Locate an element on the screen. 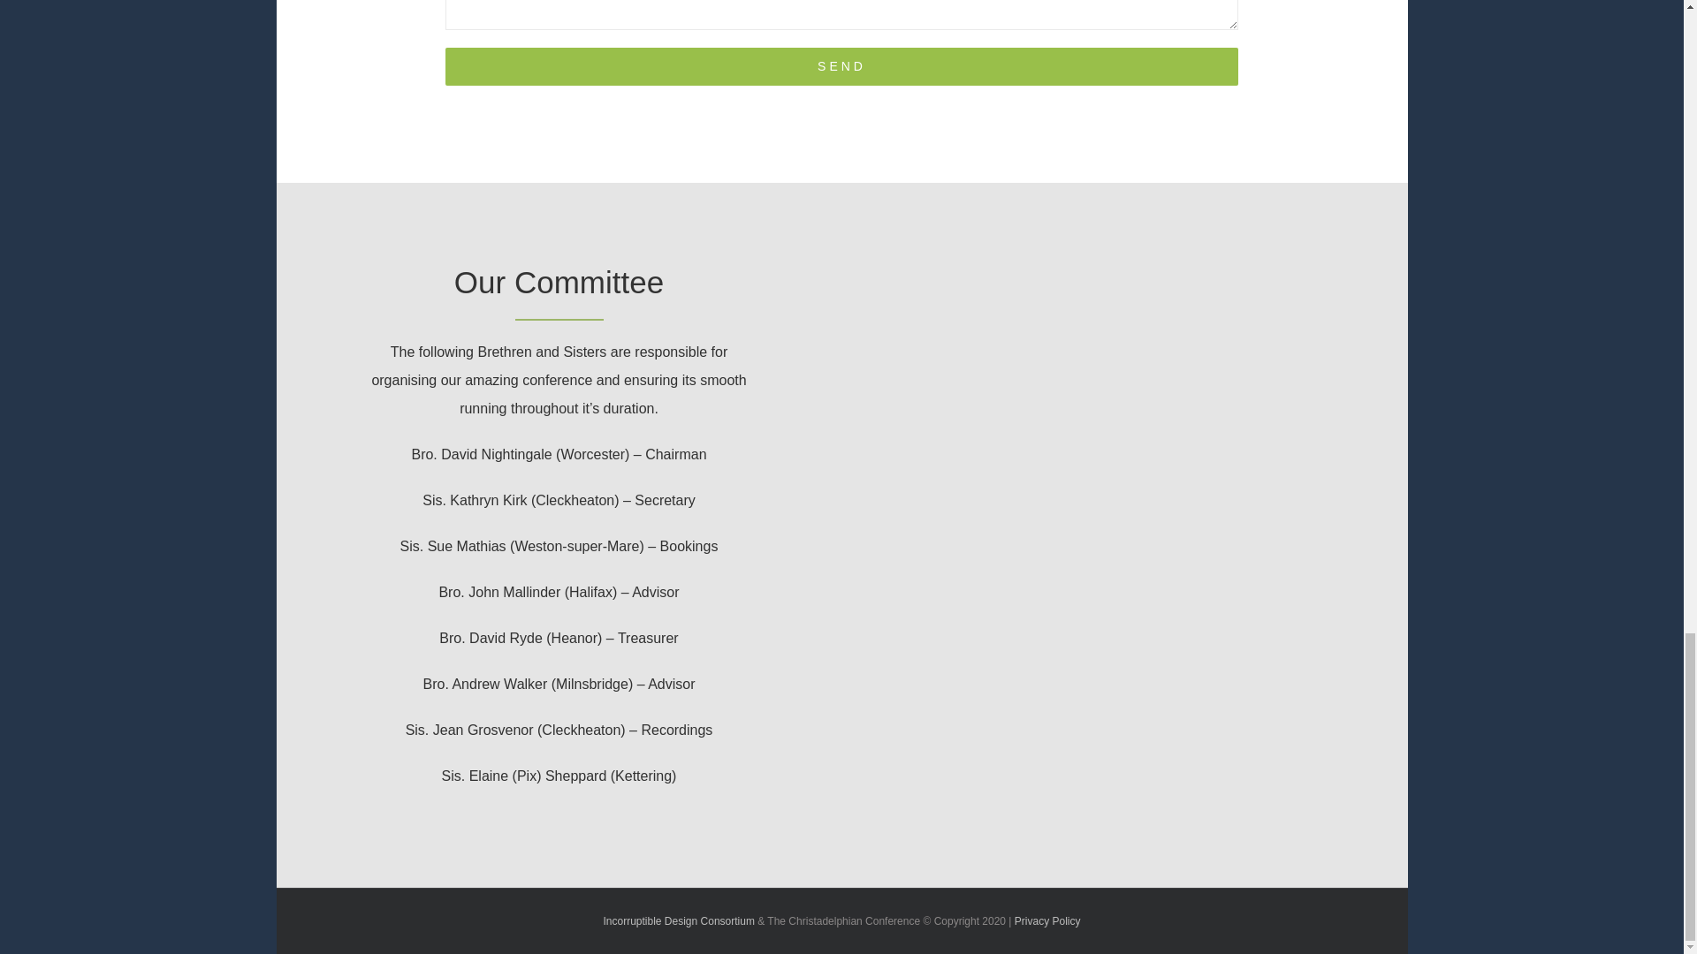  Incorruptible Design Consortium is located at coordinates (677, 920).